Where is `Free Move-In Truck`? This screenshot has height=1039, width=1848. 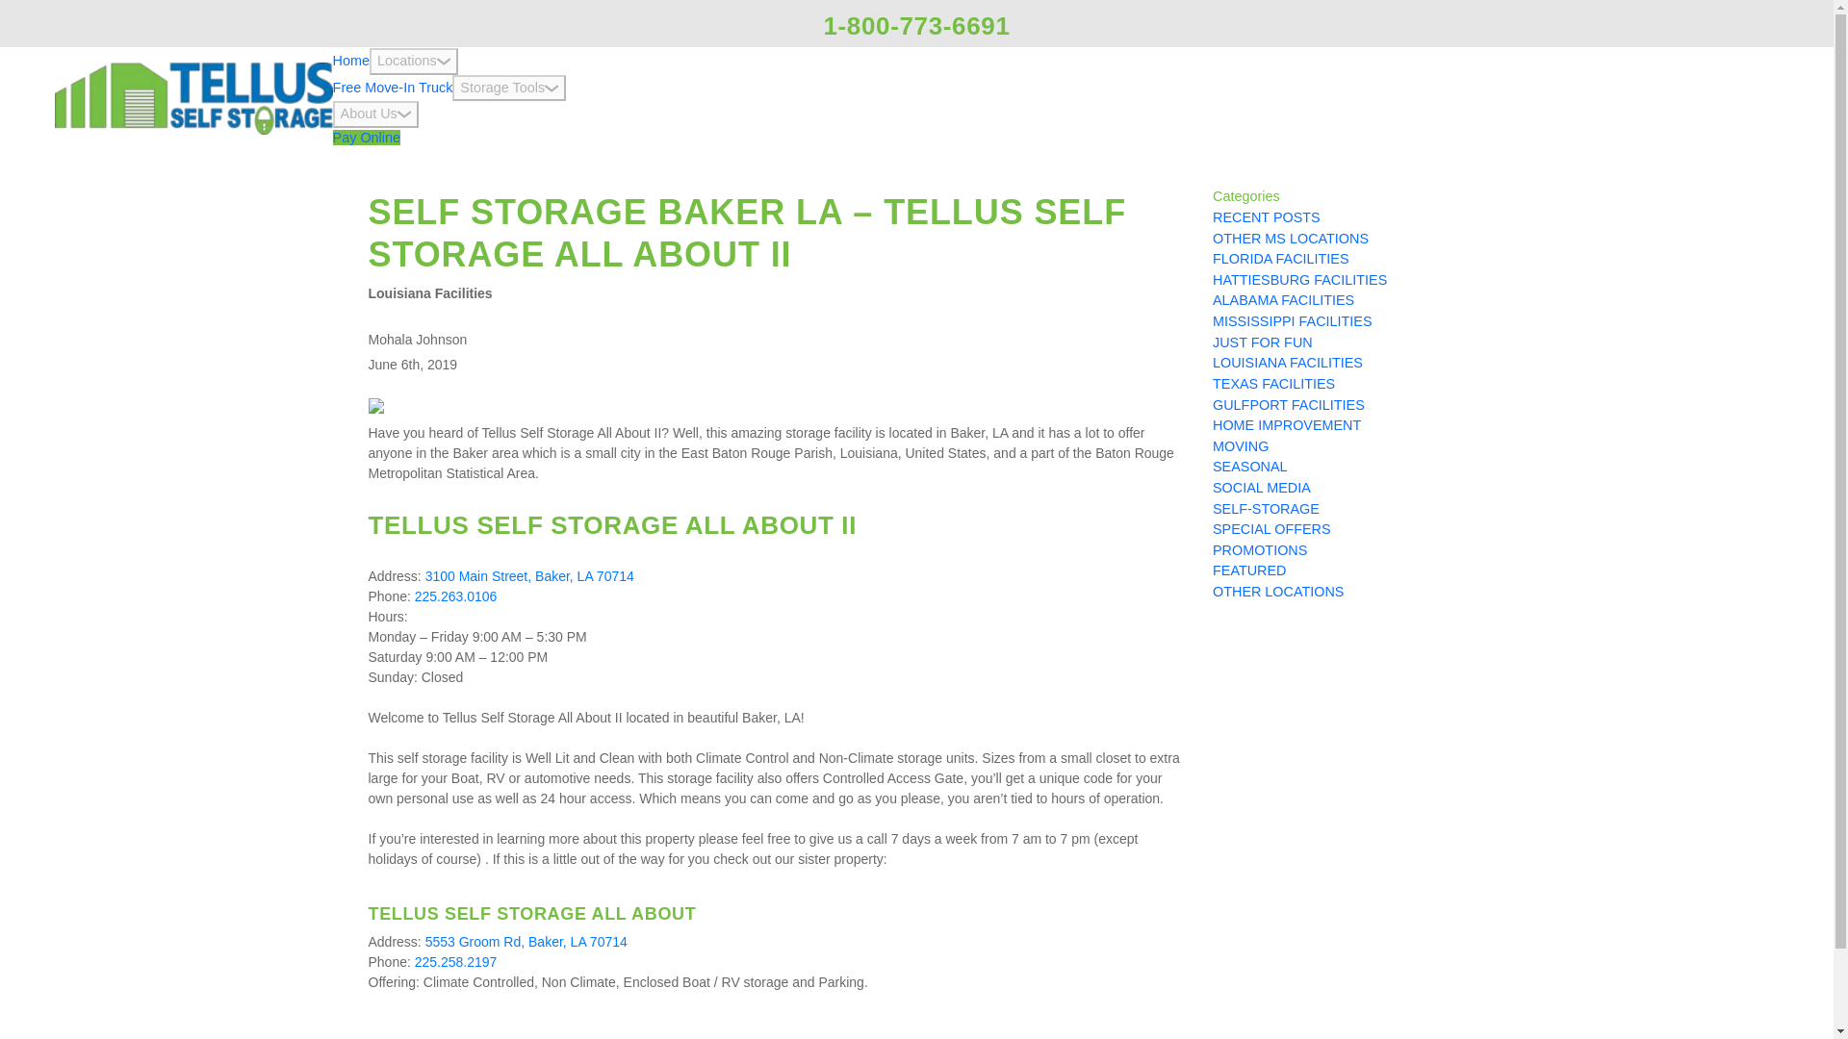
Free Move-In Truck is located at coordinates (393, 88).